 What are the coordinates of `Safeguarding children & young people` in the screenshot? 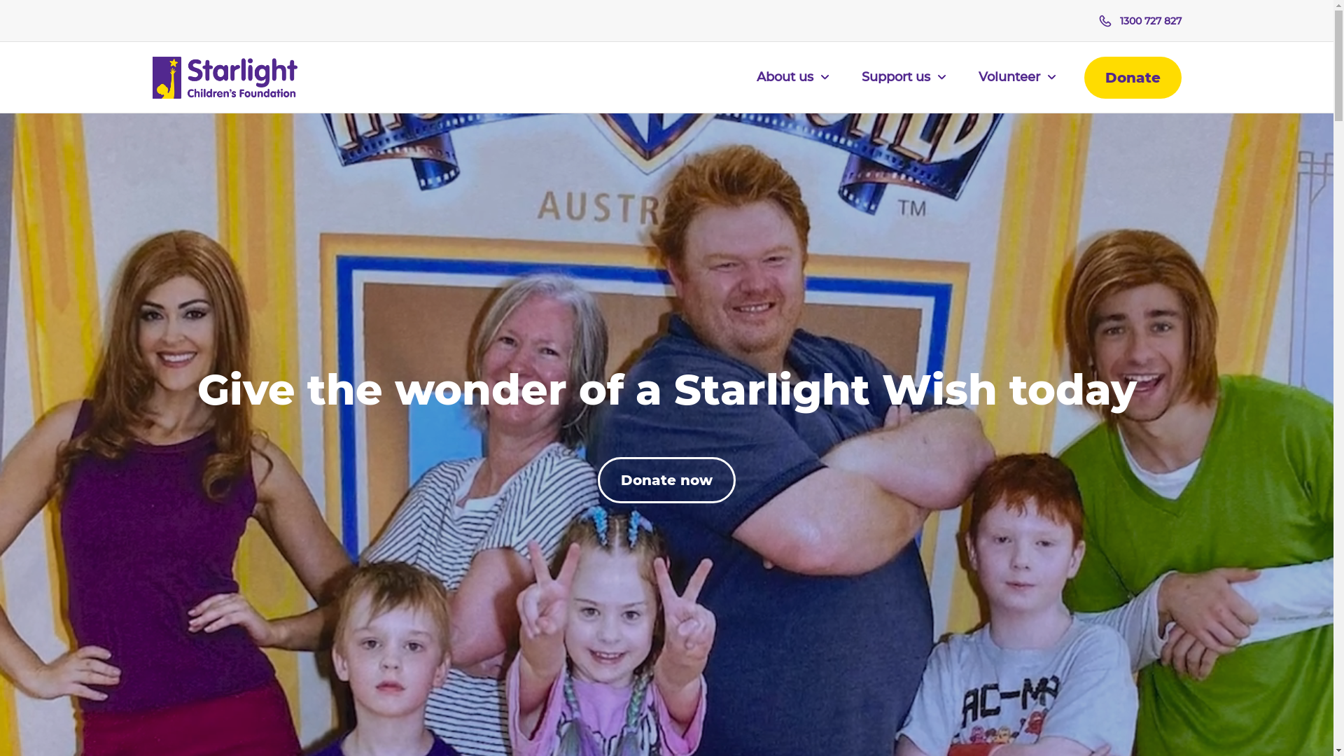 It's located at (667, 337).